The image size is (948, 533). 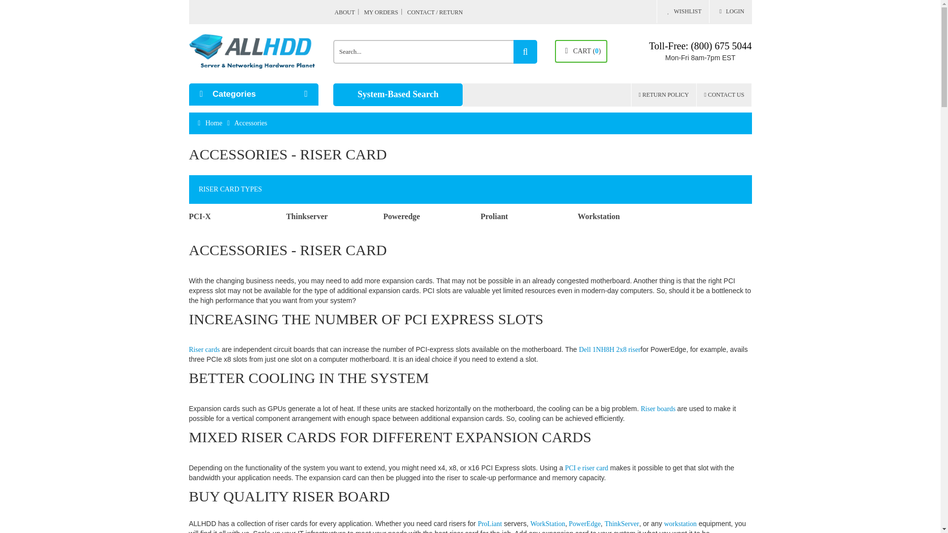 I want to click on WISHLIST, so click(x=682, y=12).